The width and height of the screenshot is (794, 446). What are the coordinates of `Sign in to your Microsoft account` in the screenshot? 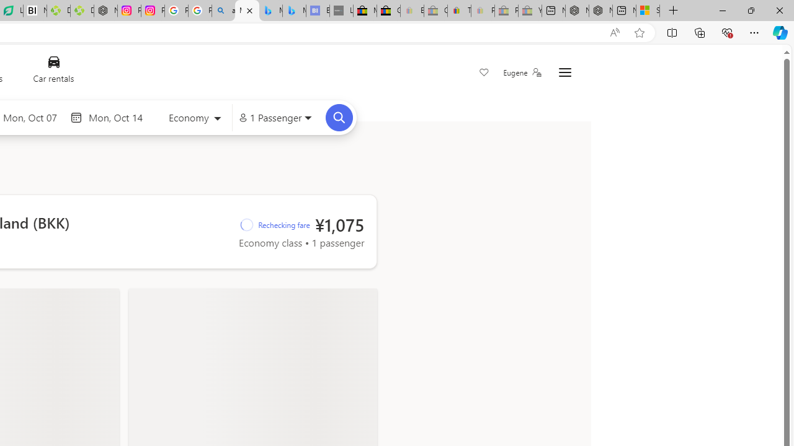 It's located at (648, 11).